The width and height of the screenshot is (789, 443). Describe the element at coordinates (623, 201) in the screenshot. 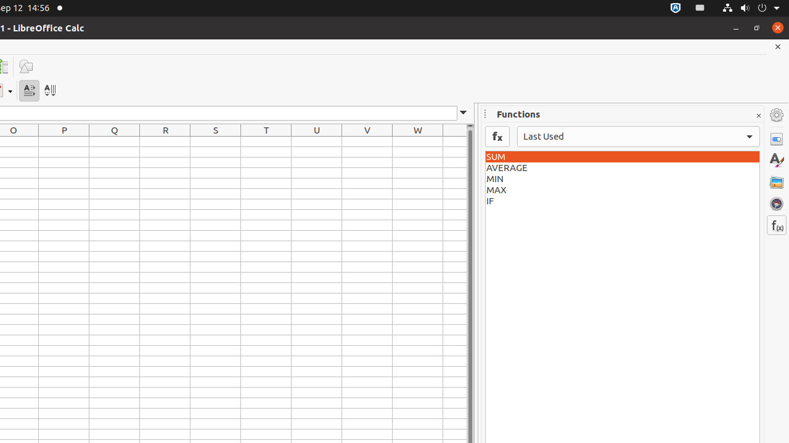

I see `IF` at that location.